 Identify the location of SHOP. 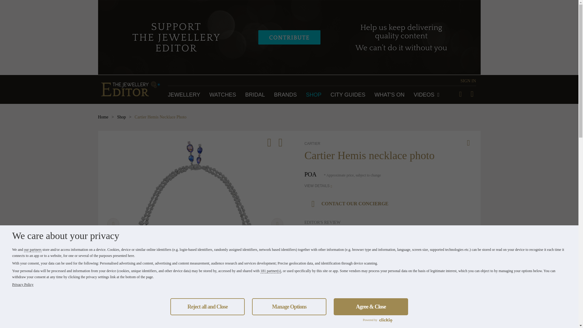
(314, 95).